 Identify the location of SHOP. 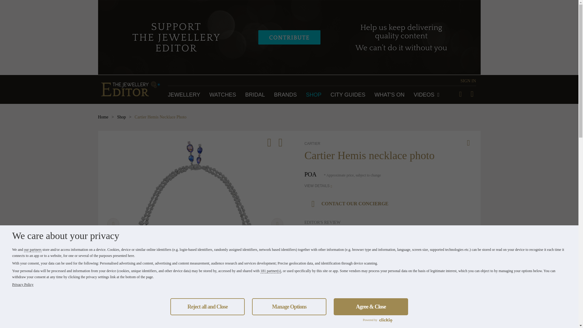
(314, 95).